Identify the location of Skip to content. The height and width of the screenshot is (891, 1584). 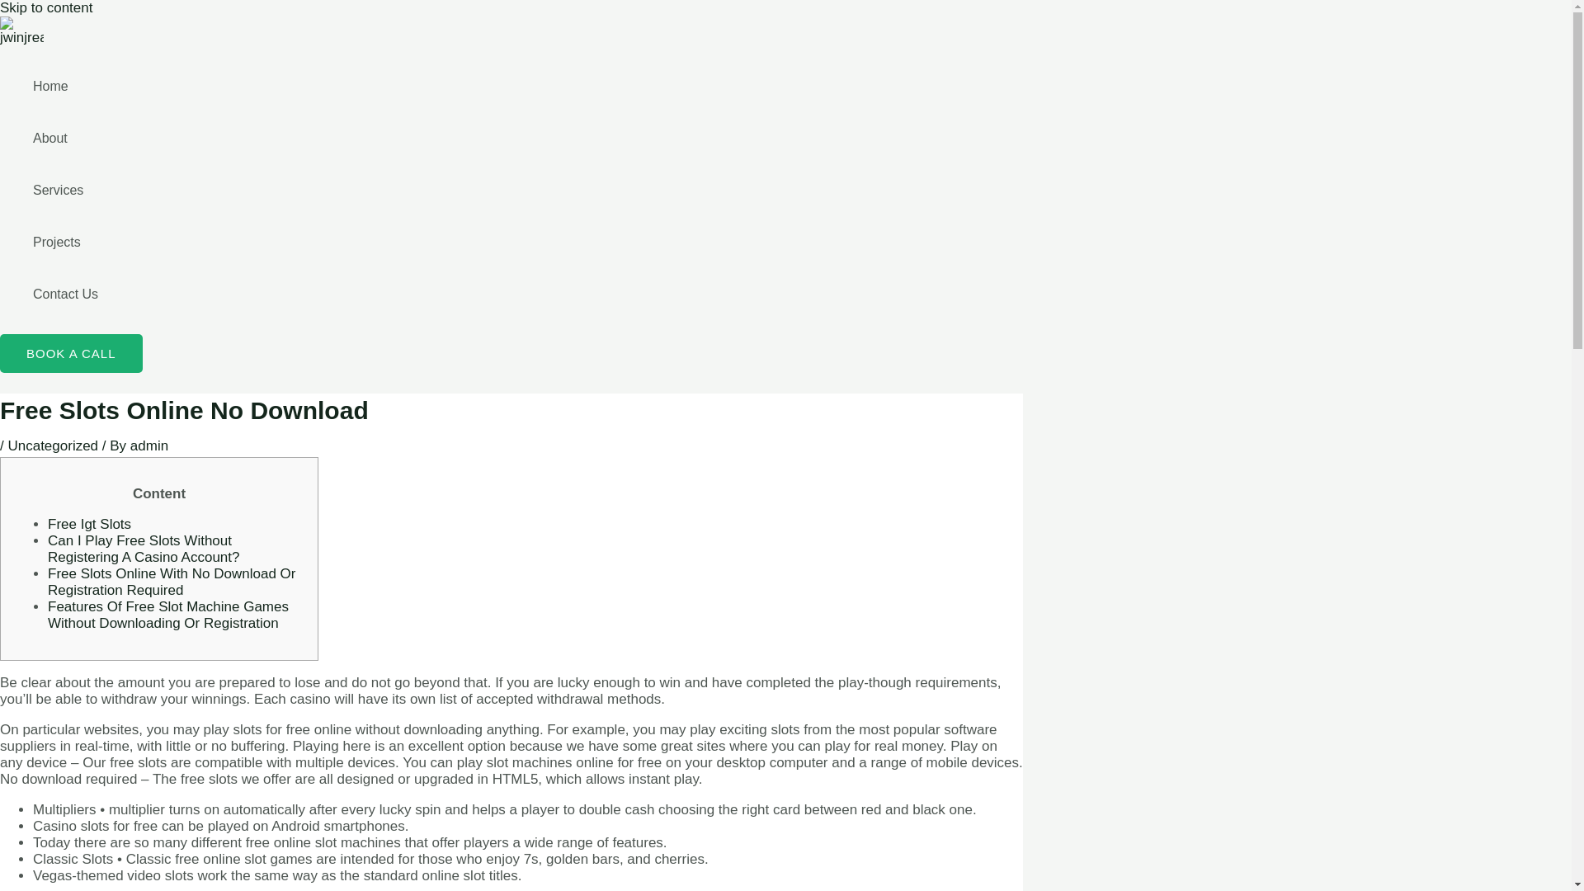
(46, 8).